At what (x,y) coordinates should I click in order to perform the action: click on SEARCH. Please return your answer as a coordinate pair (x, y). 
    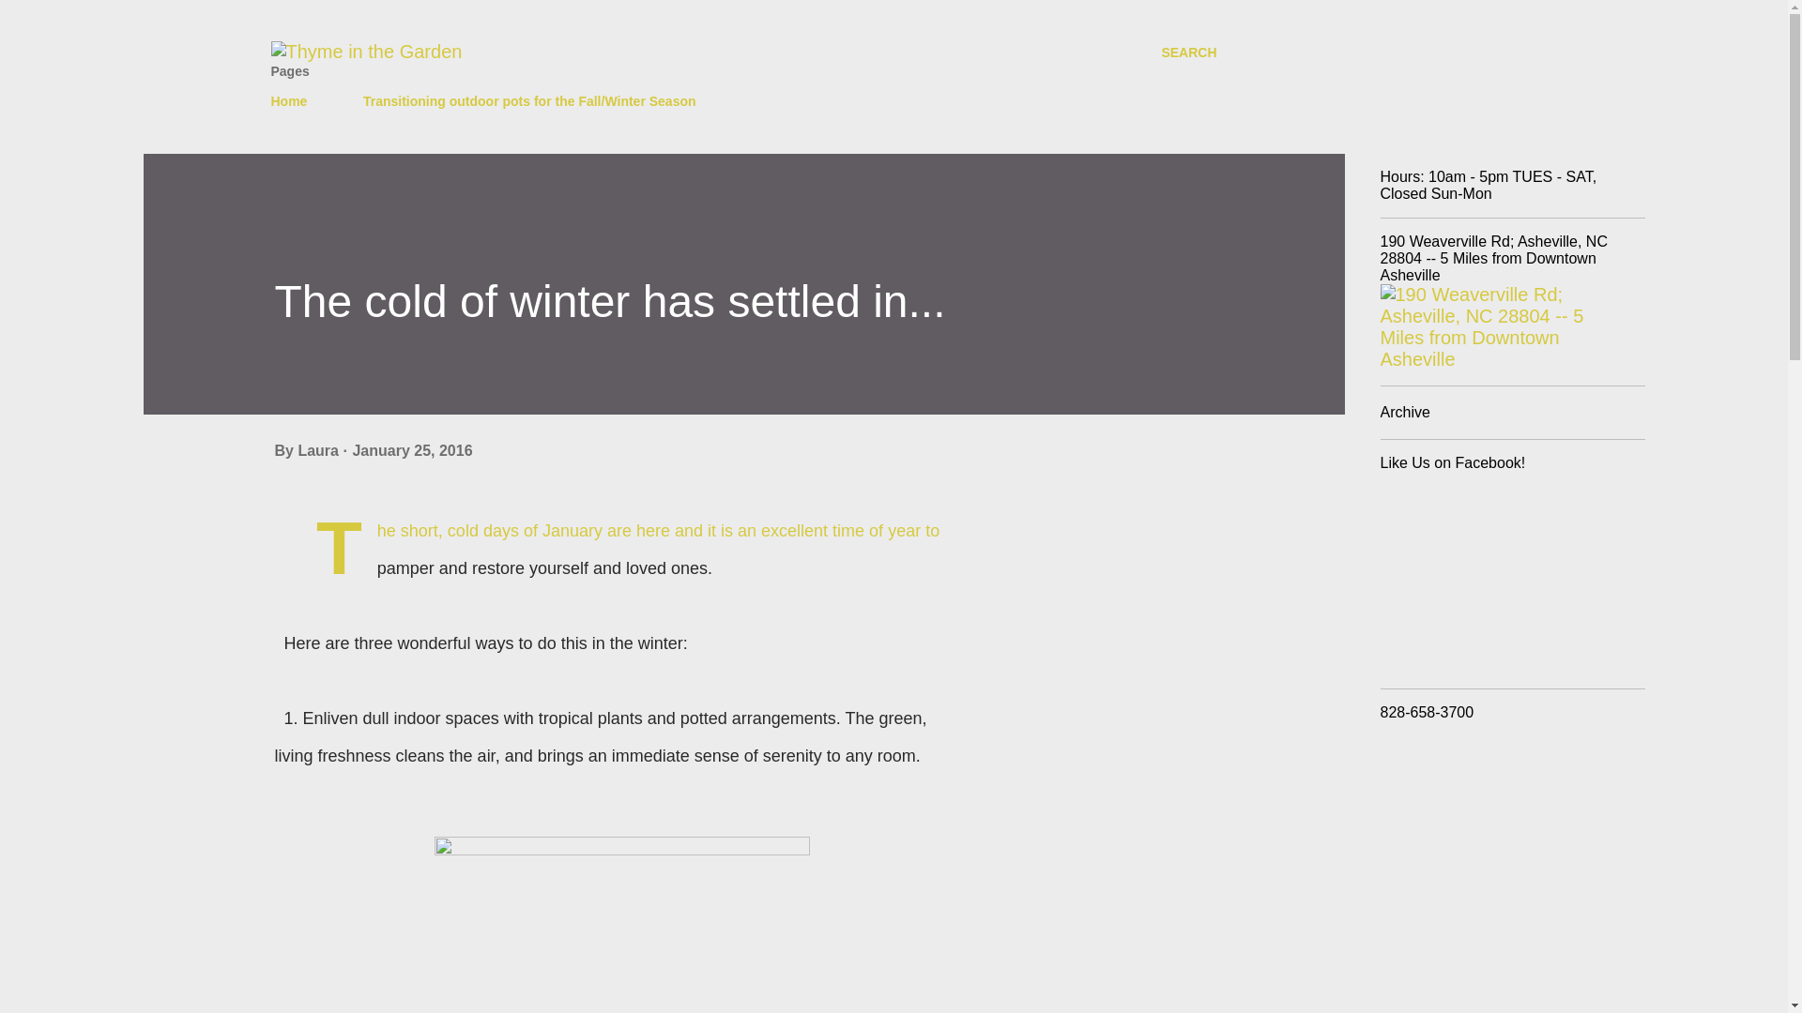
    Looking at the image, I should click on (1188, 53).